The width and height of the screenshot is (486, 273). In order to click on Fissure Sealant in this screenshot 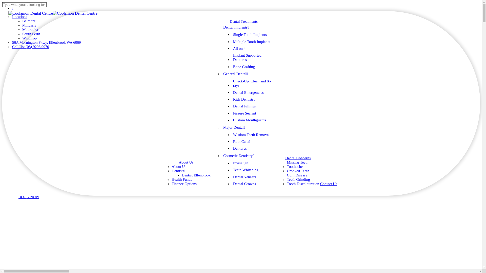, I will do `click(245, 113)`.